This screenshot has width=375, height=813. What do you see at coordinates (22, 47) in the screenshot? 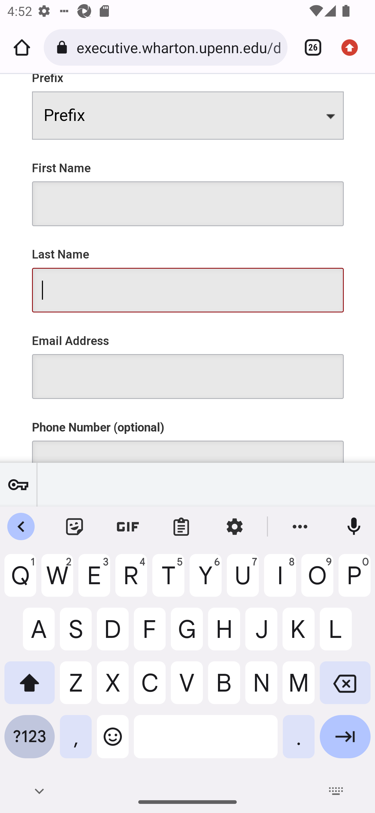
I see `Home` at bounding box center [22, 47].